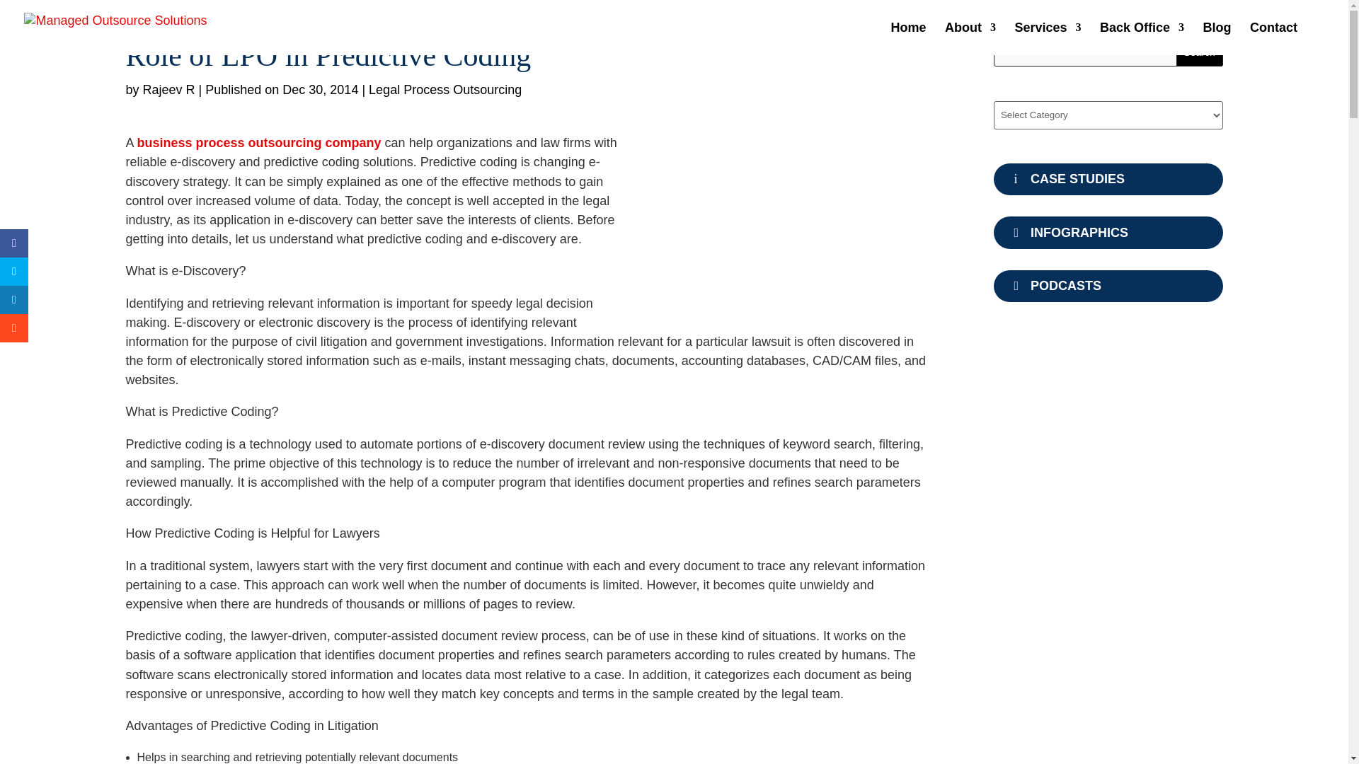 This screenshot has width=1359, height=764. I want to click on Contact, so click(1274, 38).